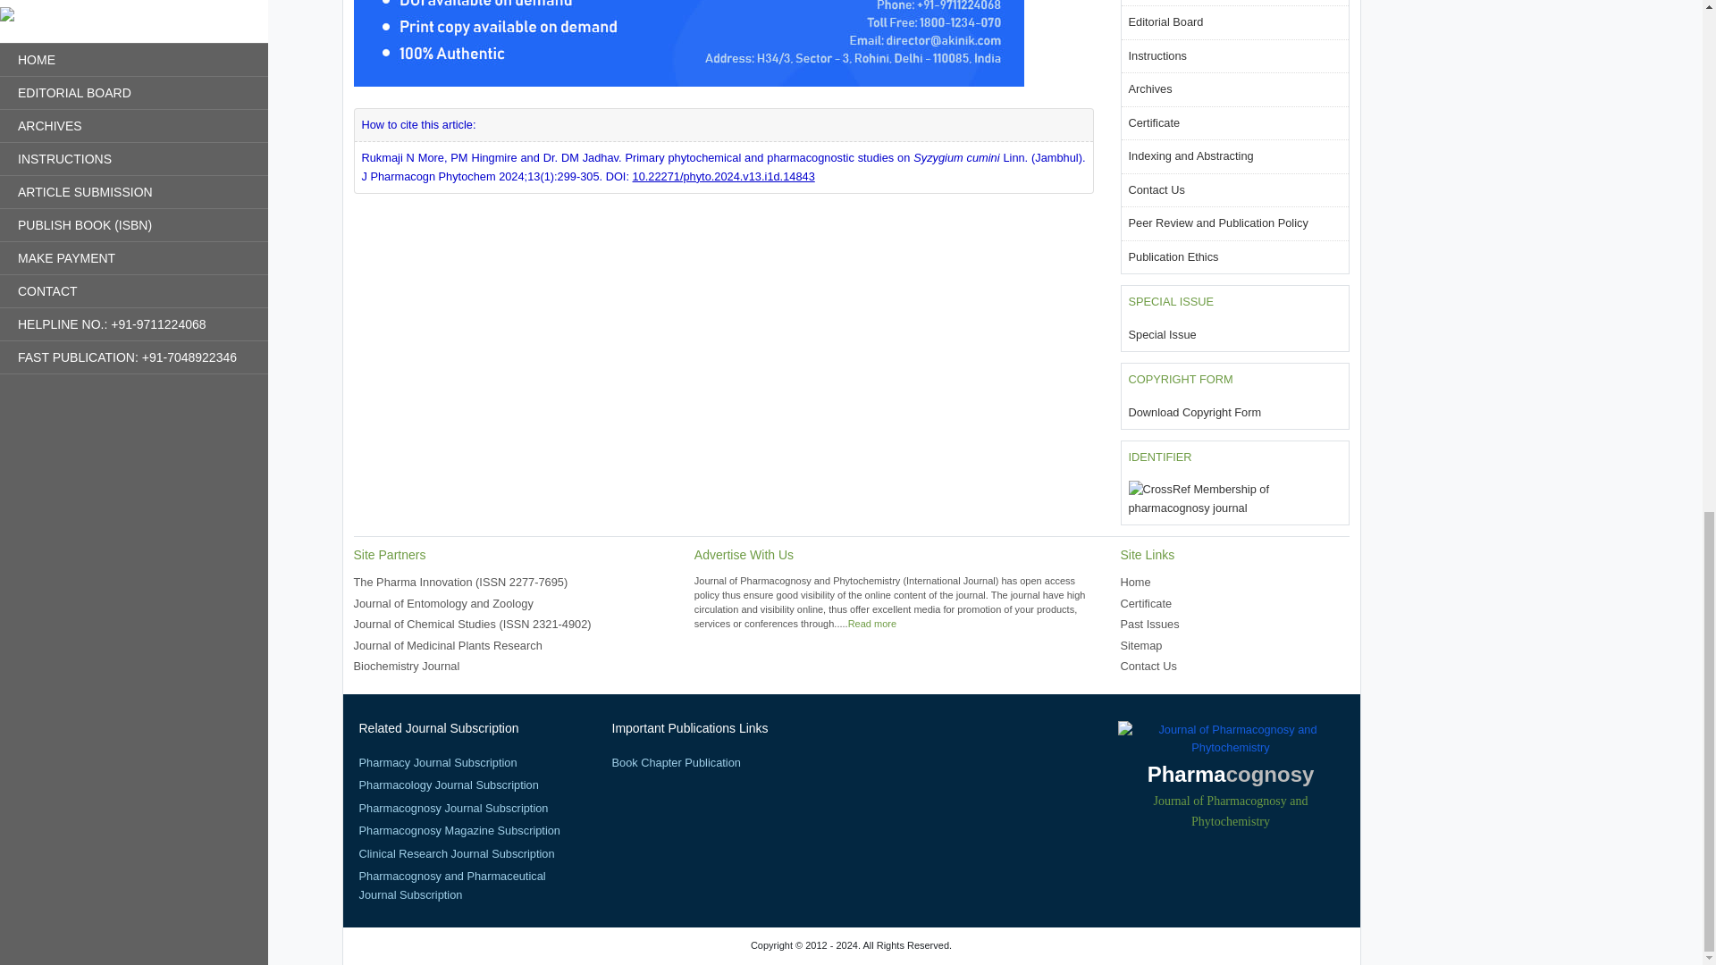  Describe the element at coordinates (1217, 222) in the screenshot. I see `Peer Review and Publication Policy` at that location.